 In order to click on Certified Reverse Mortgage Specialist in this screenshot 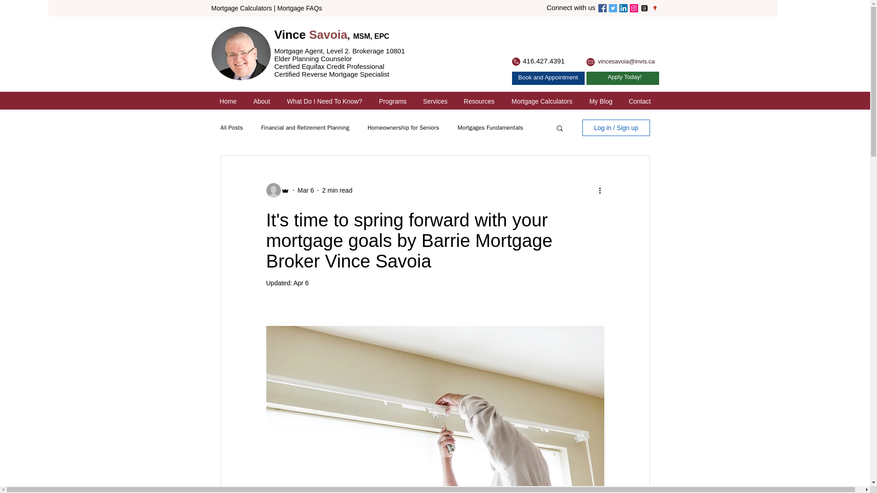, I will do `click(332, 74)`.